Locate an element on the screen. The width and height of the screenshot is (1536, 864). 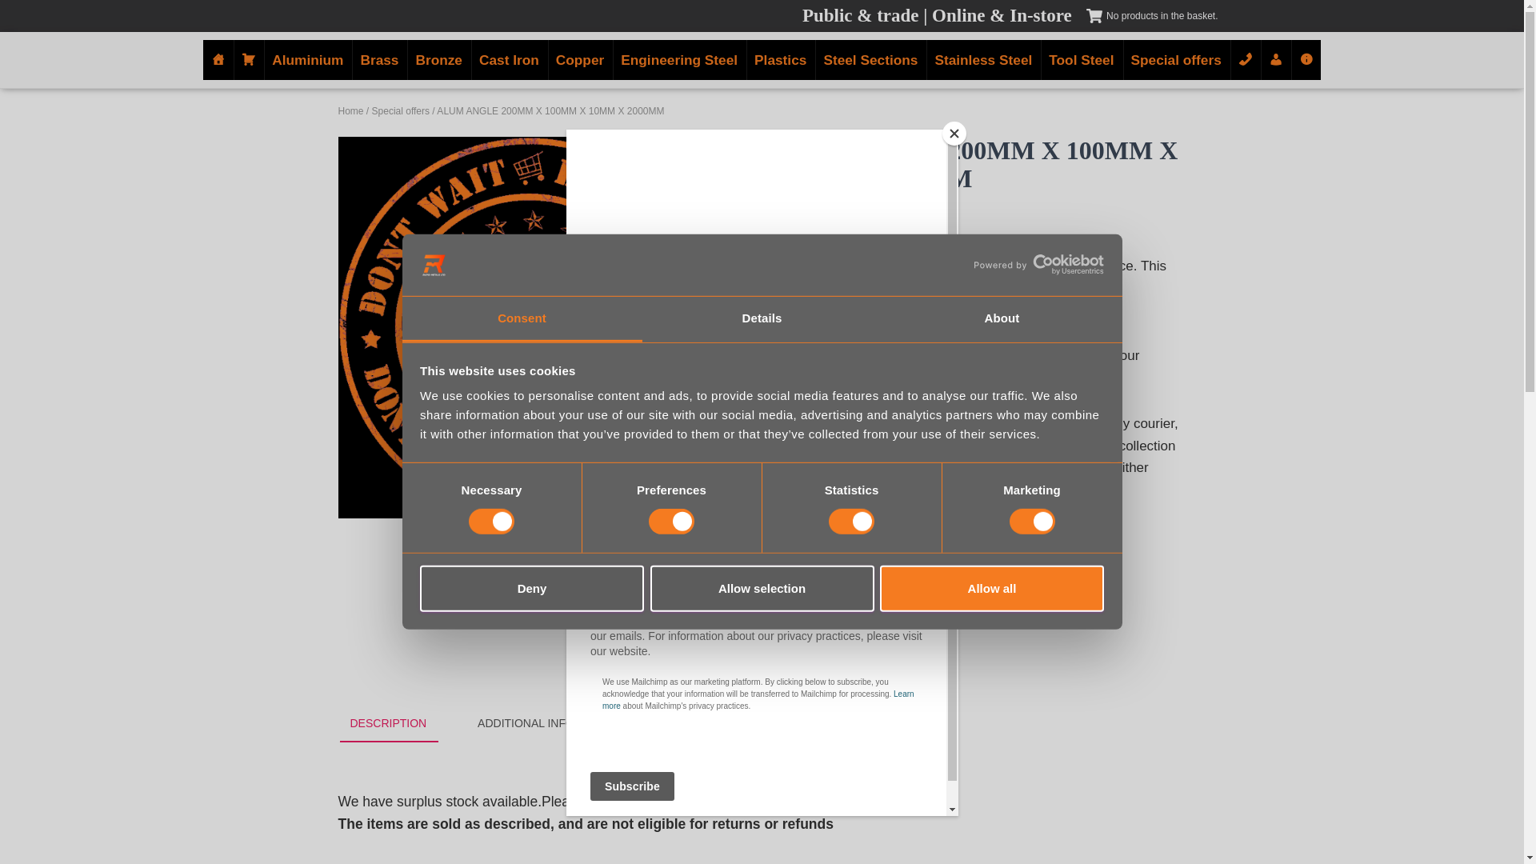
About is located at coordinates (1002, 319).